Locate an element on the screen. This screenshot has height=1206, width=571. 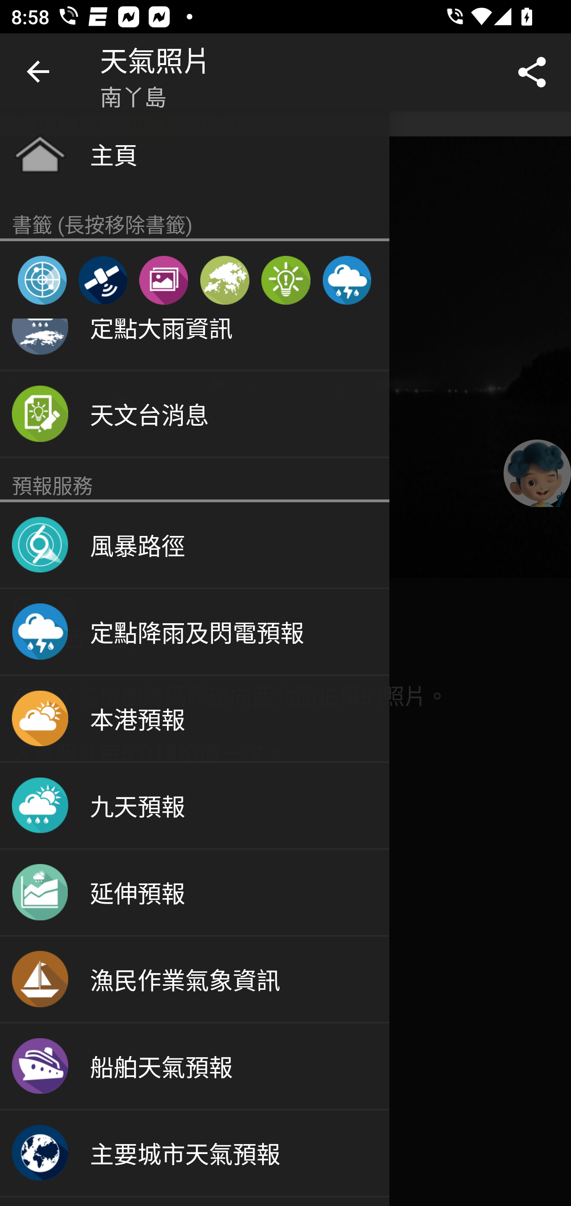
漁民作業氣象資訊 is located at coordinates (195, 980).